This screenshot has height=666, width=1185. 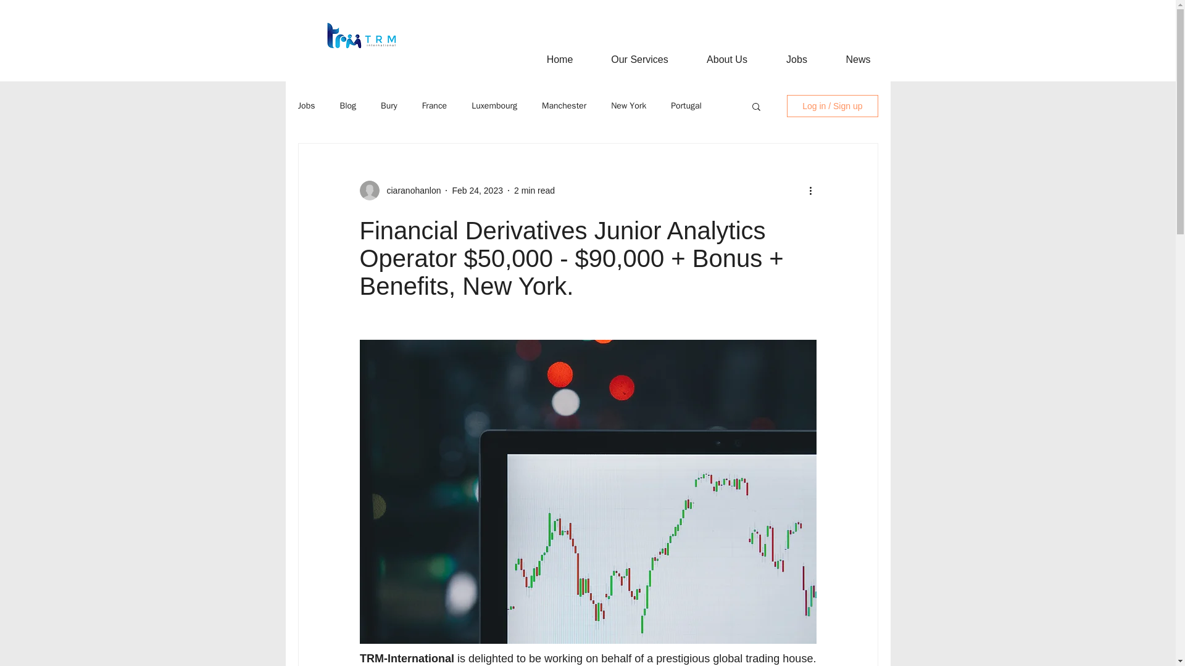 I want to click on Portugal, so click(x=686, y=106).